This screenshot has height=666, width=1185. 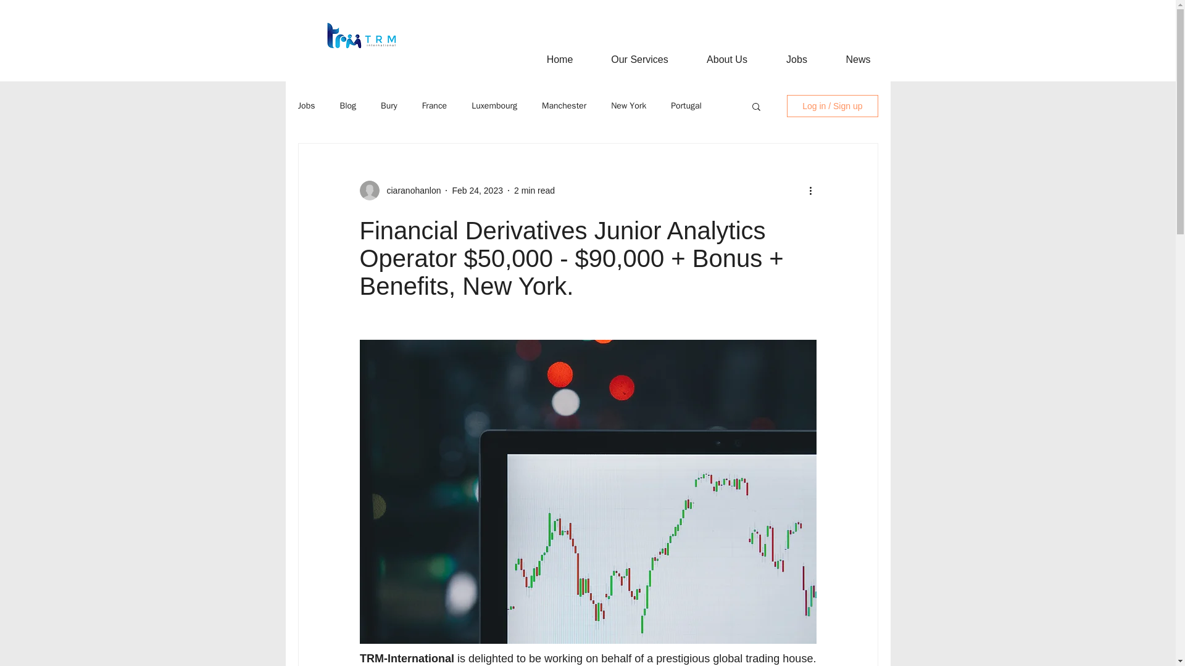 I want to click on Portugal, so click(x=686, y=106).